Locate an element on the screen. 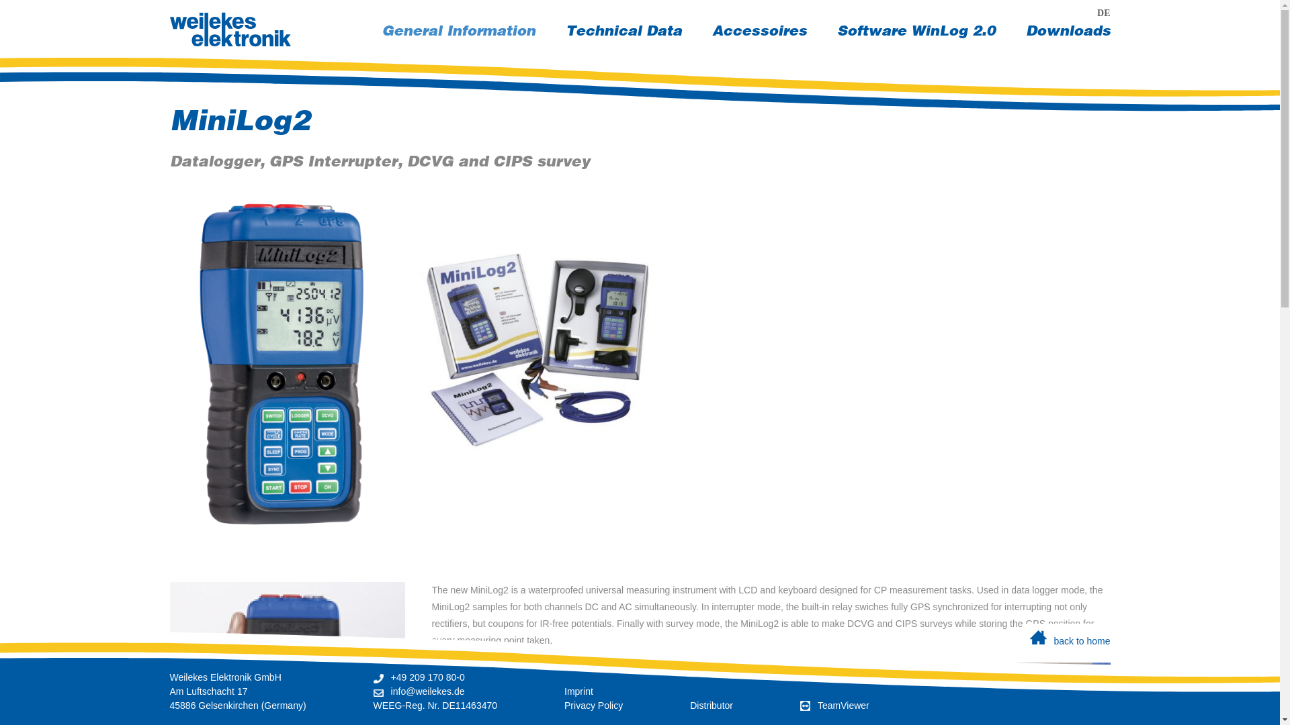  MiniLog2 is located at coordinates (623, 31).